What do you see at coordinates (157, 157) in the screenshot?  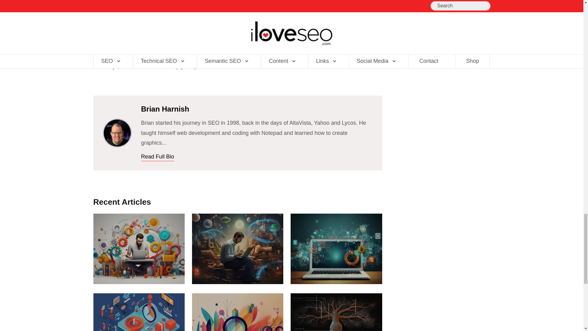 I see `Read Full Bio` at bounding box center [157, 157].